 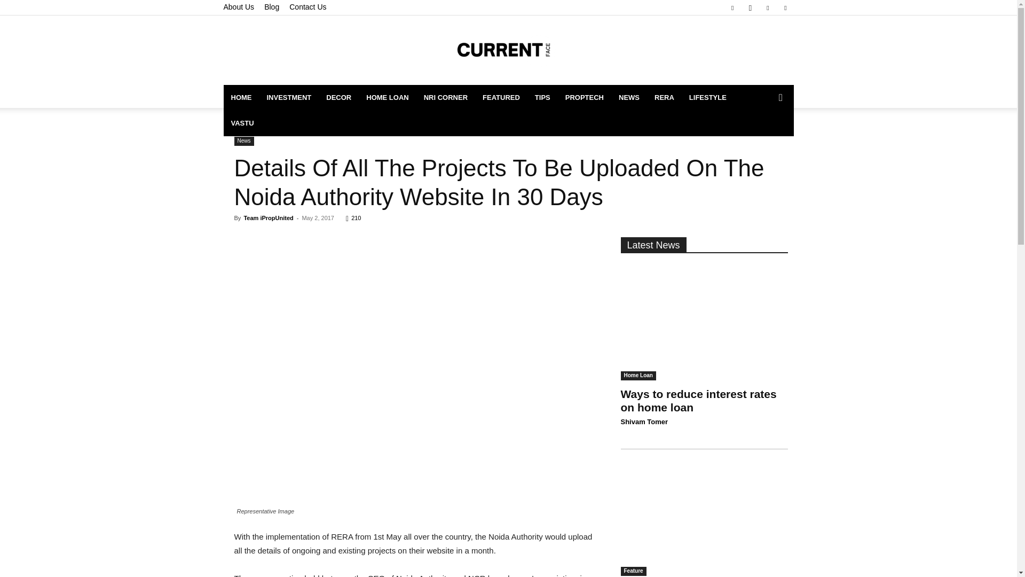 What do you see at coordinates (542, 97) in the screenshot?
I see `TIPS` at bounding box center [542, 97].